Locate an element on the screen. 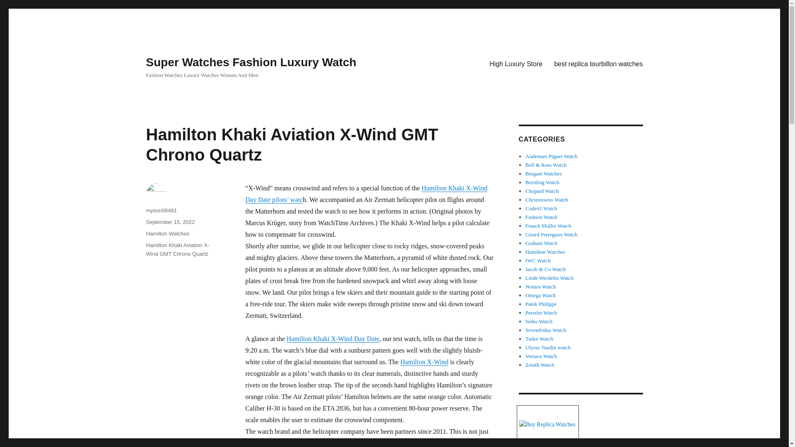  Nomos Watch is located at coordinates (541, 286).